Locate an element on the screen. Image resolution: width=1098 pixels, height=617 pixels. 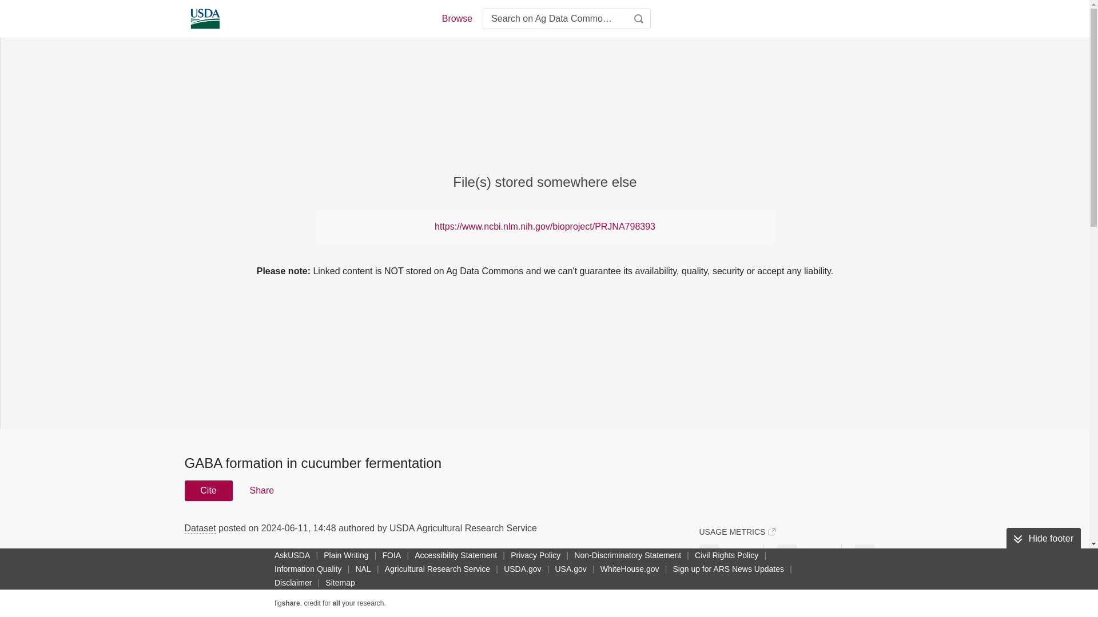
Information Quality is located at coordinates (308, 568).